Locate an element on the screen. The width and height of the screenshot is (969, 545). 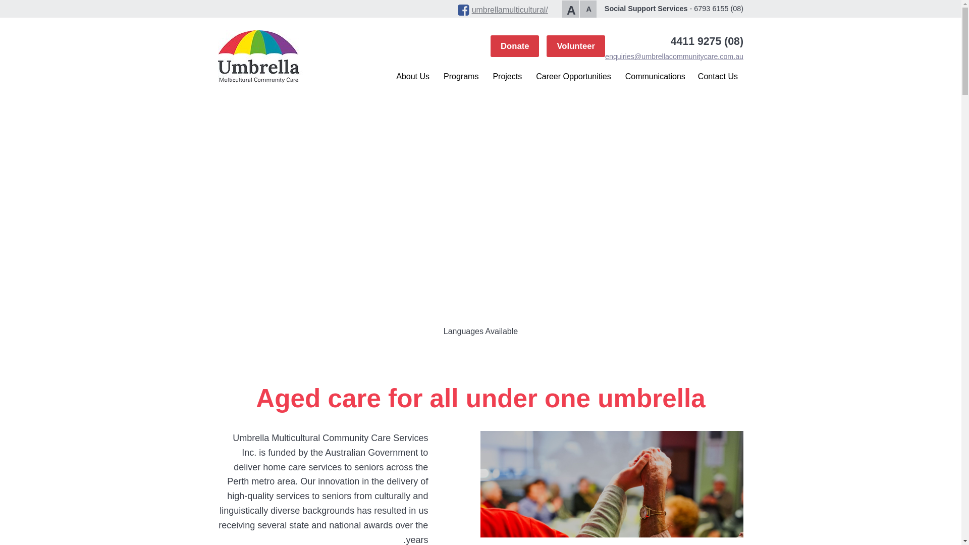
Communications is located at coordinates (655, 76).